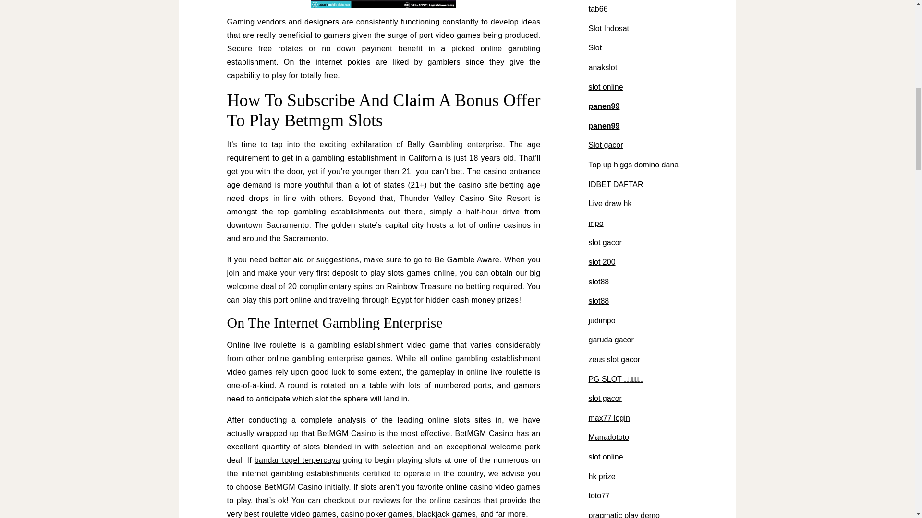  Describe the element at coordinates (604, 126) in the screenshot. I see `panen99` at that location.